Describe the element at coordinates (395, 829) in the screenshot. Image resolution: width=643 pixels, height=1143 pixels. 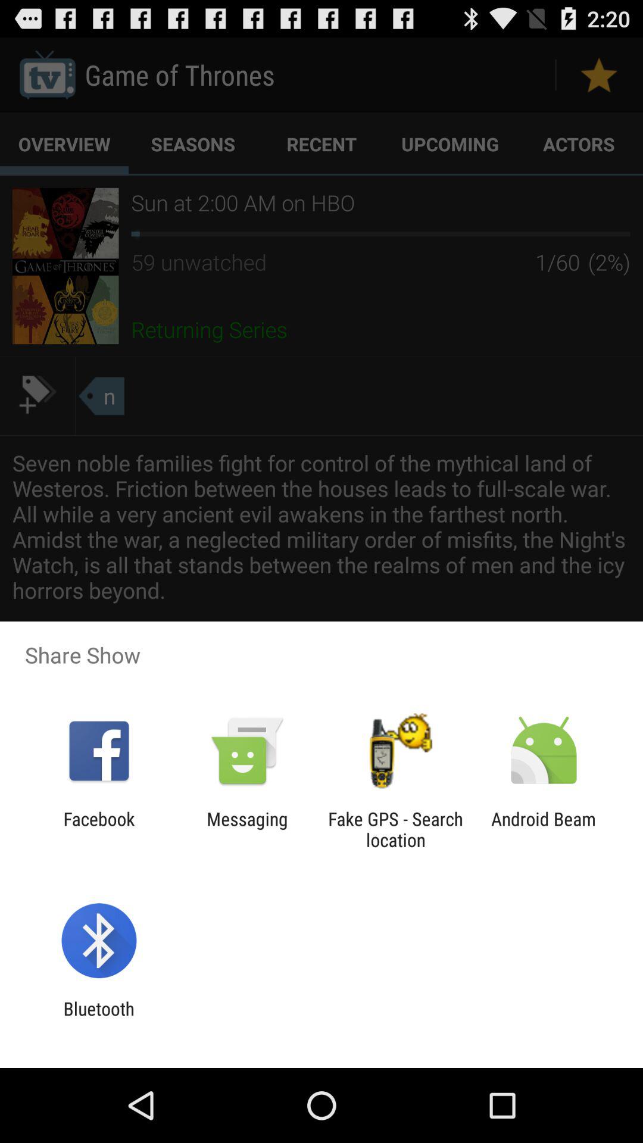
I see `choose the icon next to the android beam` at that location.